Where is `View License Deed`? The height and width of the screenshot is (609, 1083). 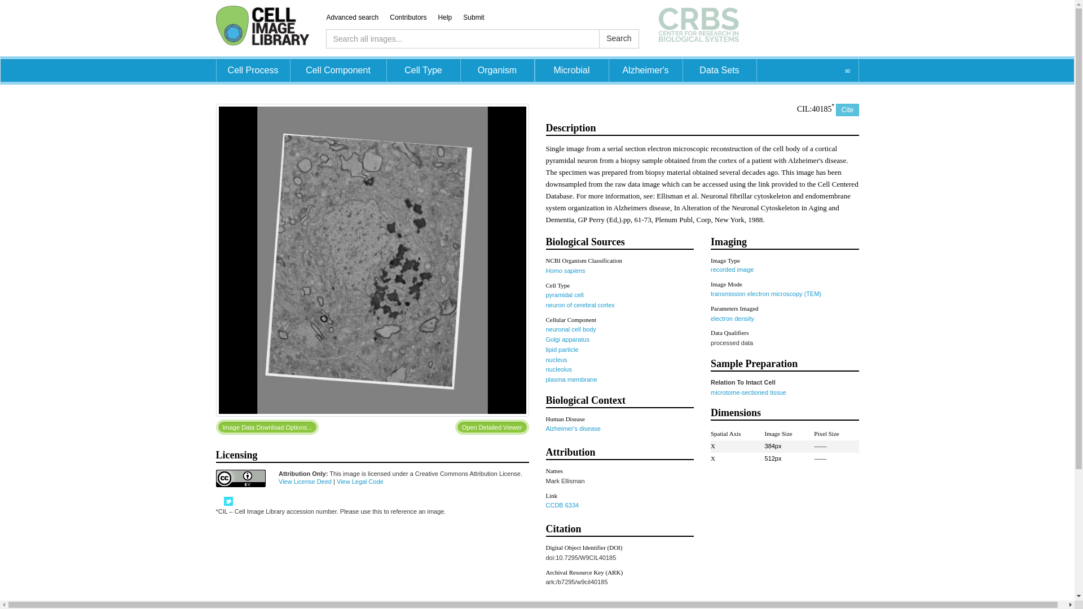 View License Deed is located at coordinates (305, 481).